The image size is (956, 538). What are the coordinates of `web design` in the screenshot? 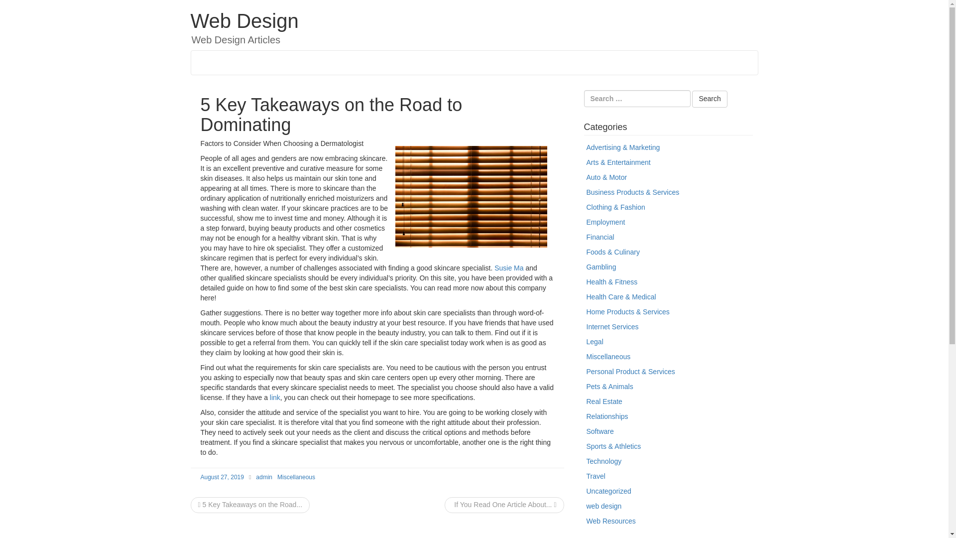 It's located at (604, 506).